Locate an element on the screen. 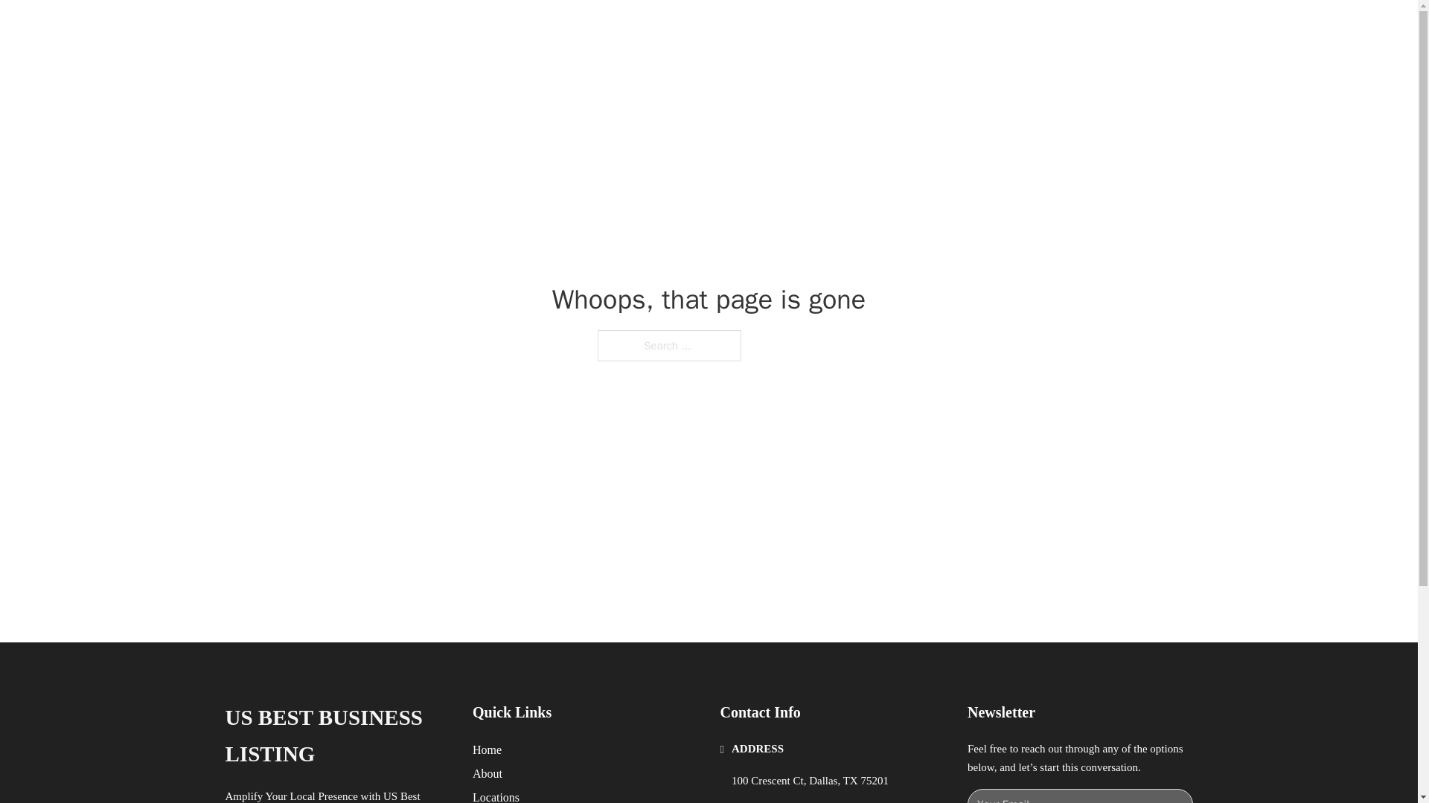  Home is located at coordinates (487, 749).